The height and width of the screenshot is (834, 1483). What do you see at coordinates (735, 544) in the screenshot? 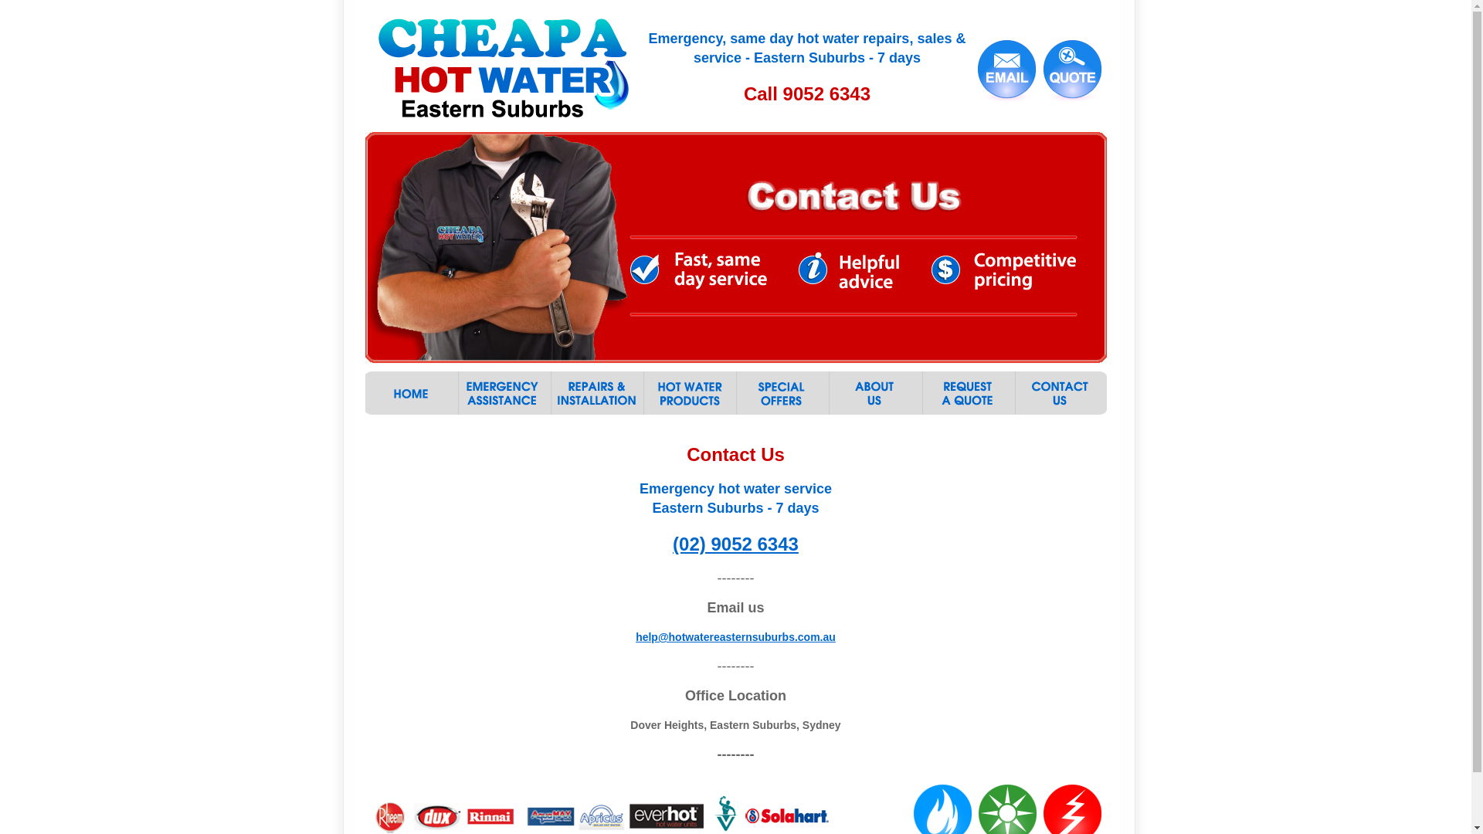
I see `(02) 9052 6343` at bounding box center [735, 544].